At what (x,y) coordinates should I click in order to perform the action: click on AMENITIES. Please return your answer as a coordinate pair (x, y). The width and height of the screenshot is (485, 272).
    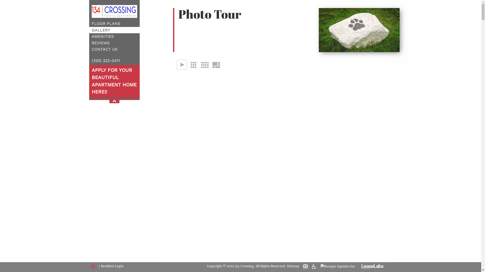
    Looking at the image, I should click on (103, 36).